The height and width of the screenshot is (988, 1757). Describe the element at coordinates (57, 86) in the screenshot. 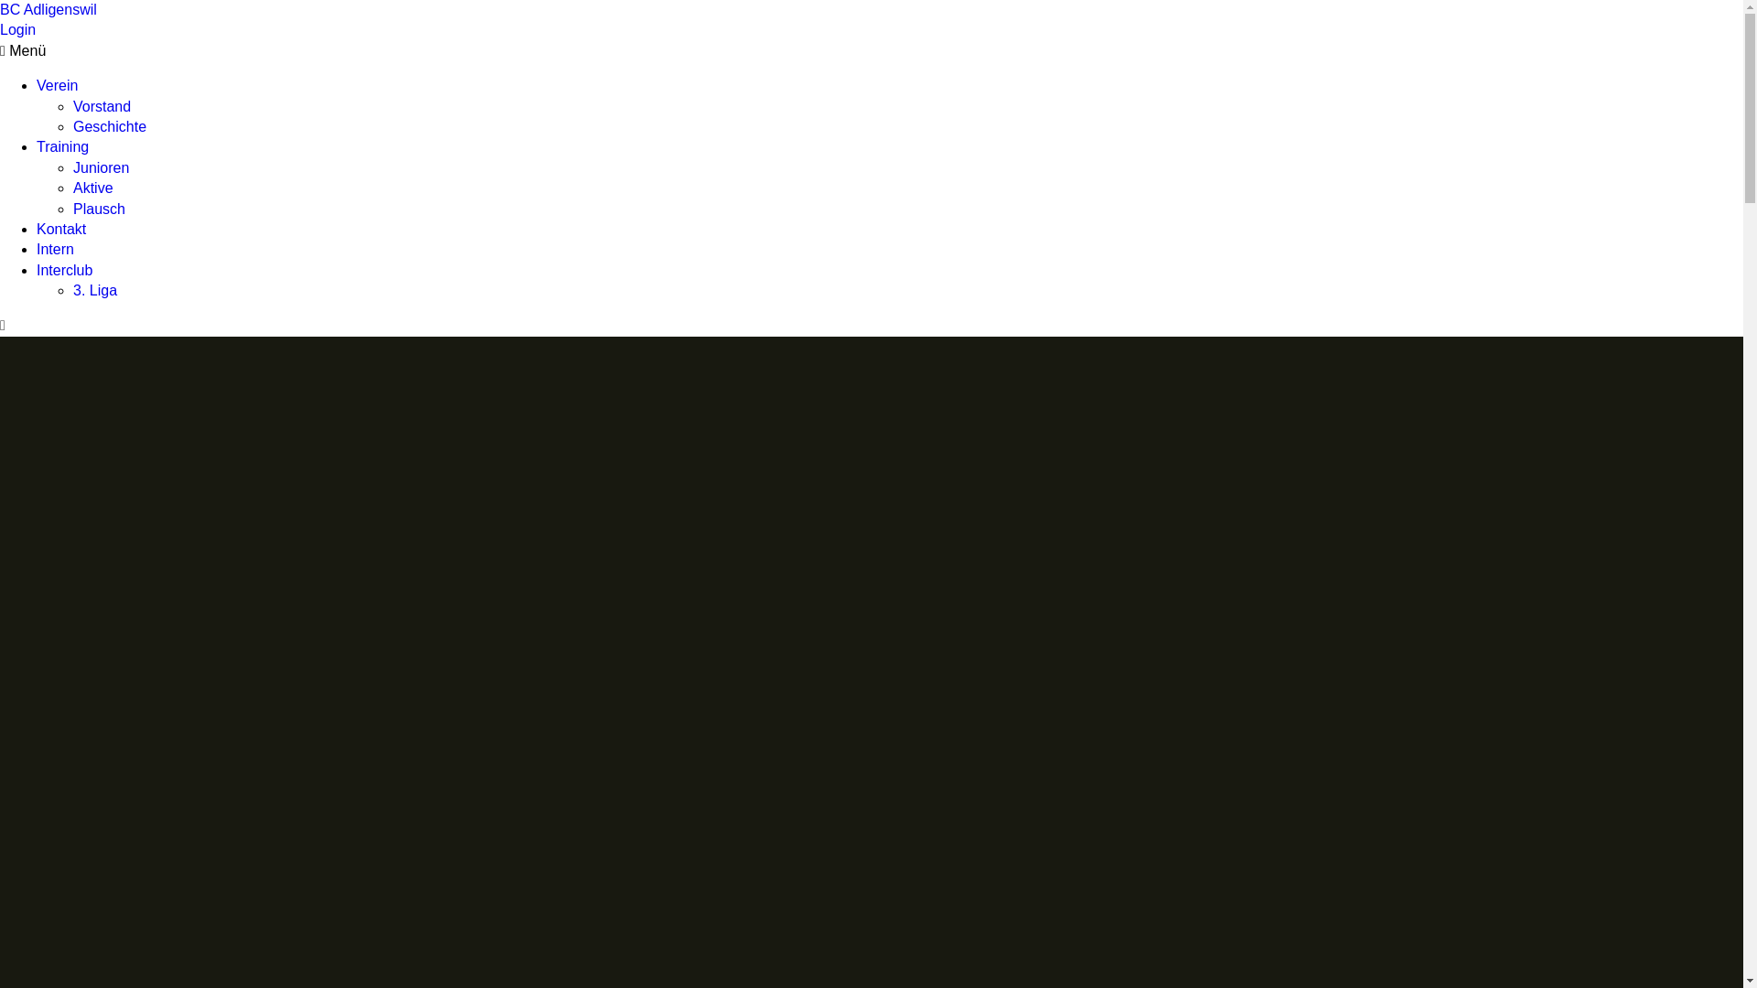

I see `Verein` at that location.